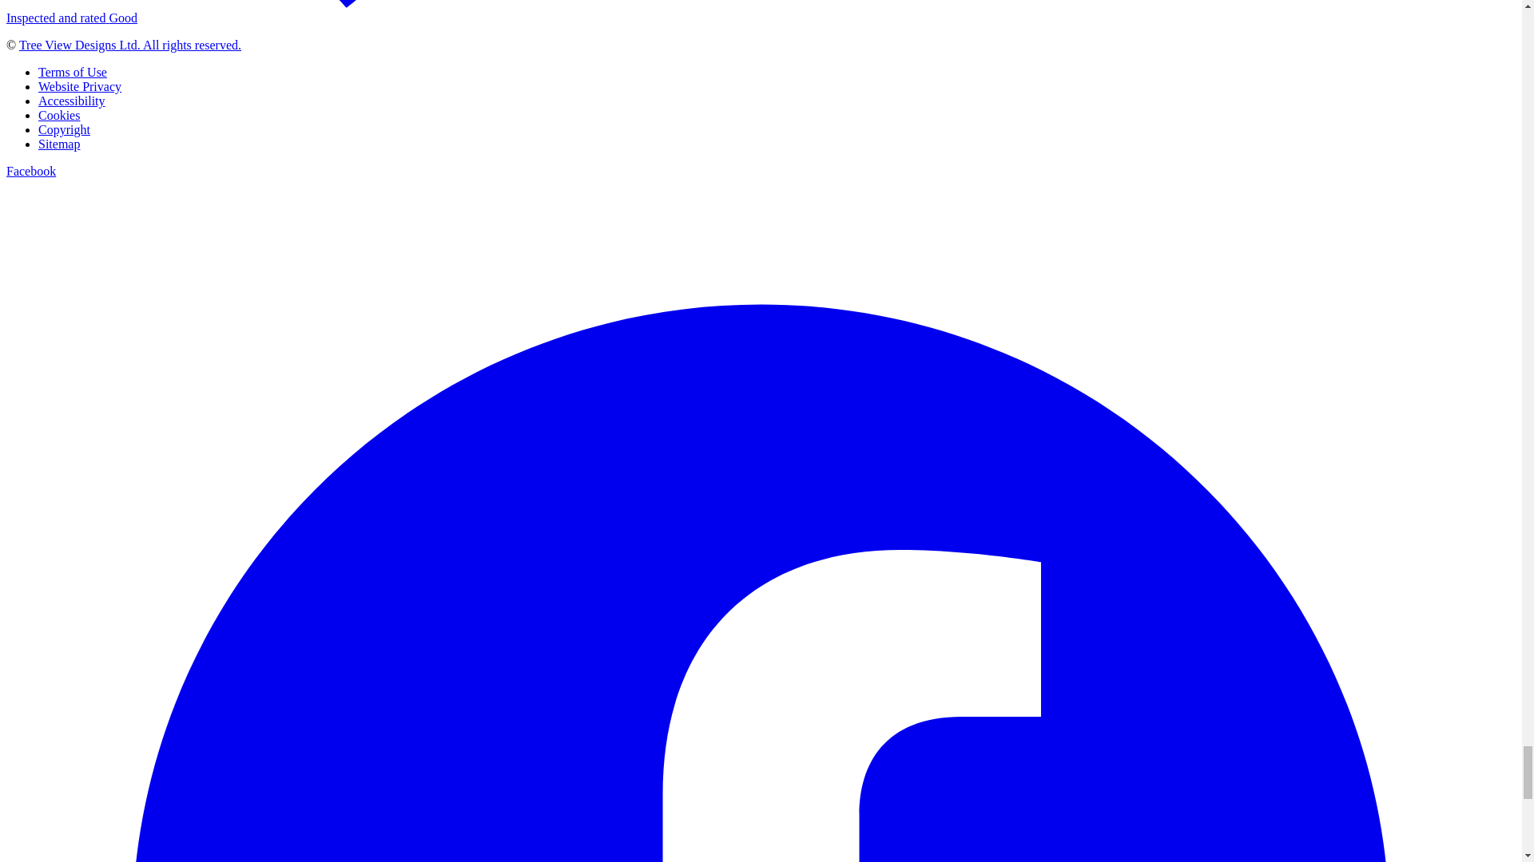  I want to click on Terms of Use, so click(73, 72).